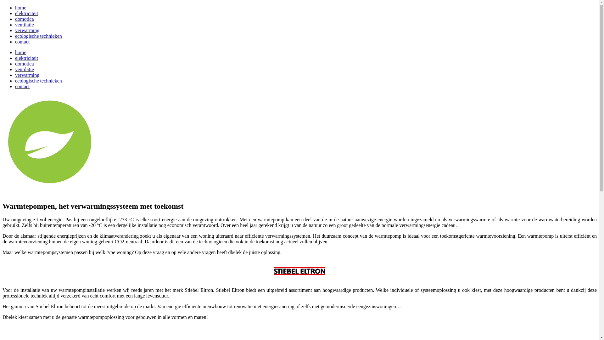 The height and width of the screenshot is (340, 604). I want to click on contact, so click(22, 86).